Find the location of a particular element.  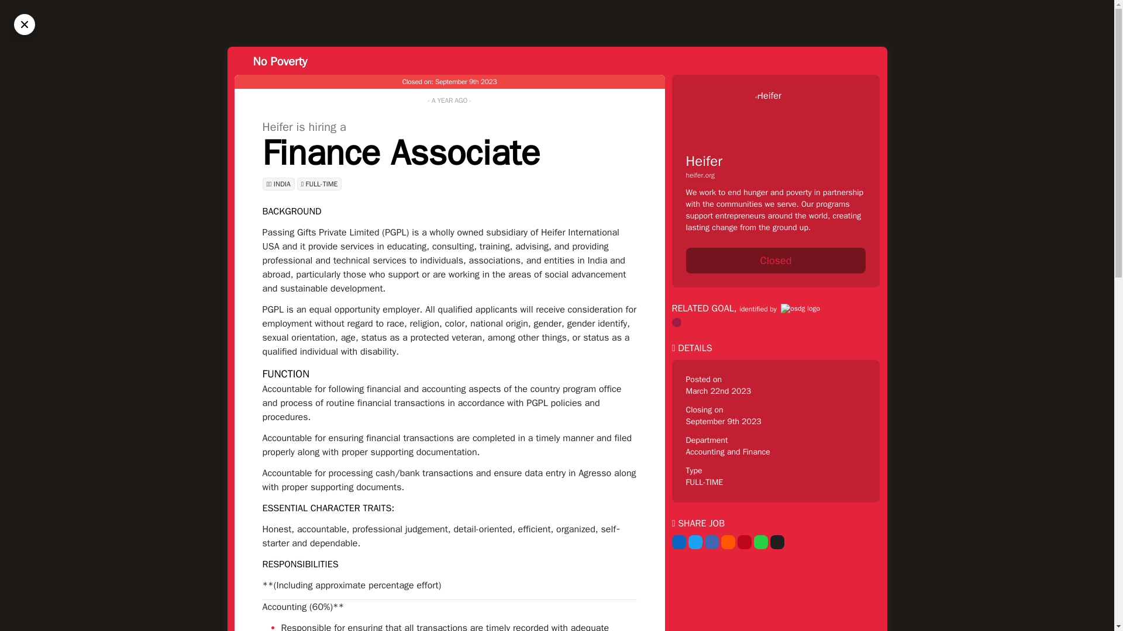

share on reddit is located at coordinates (728, 542).